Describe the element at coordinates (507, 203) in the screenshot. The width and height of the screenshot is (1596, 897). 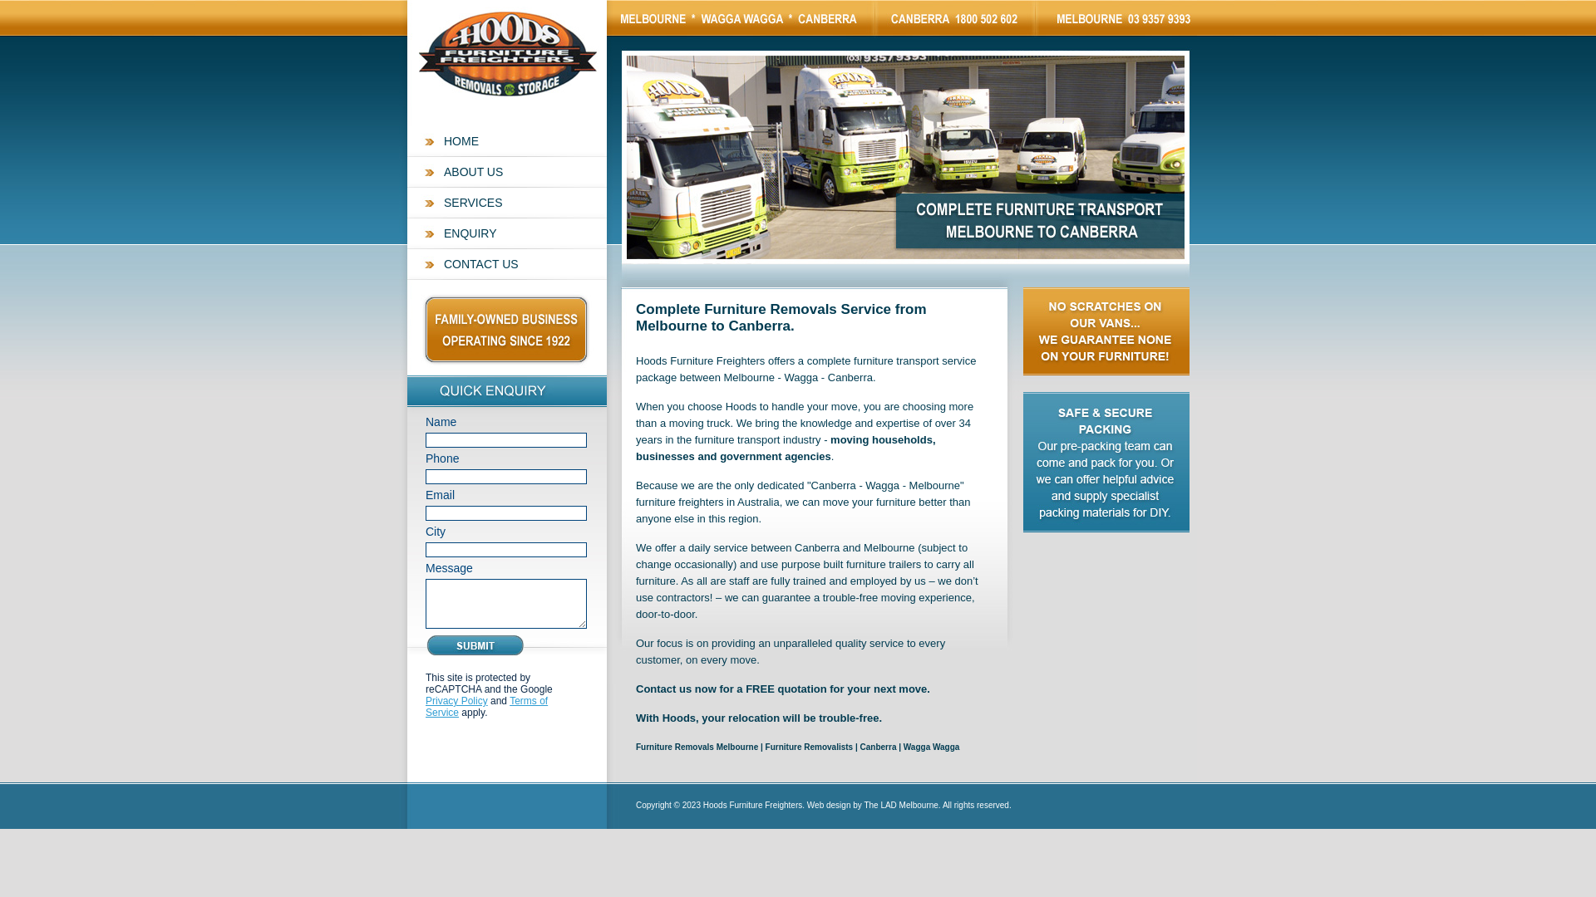
I see `SERVICES` at that location.